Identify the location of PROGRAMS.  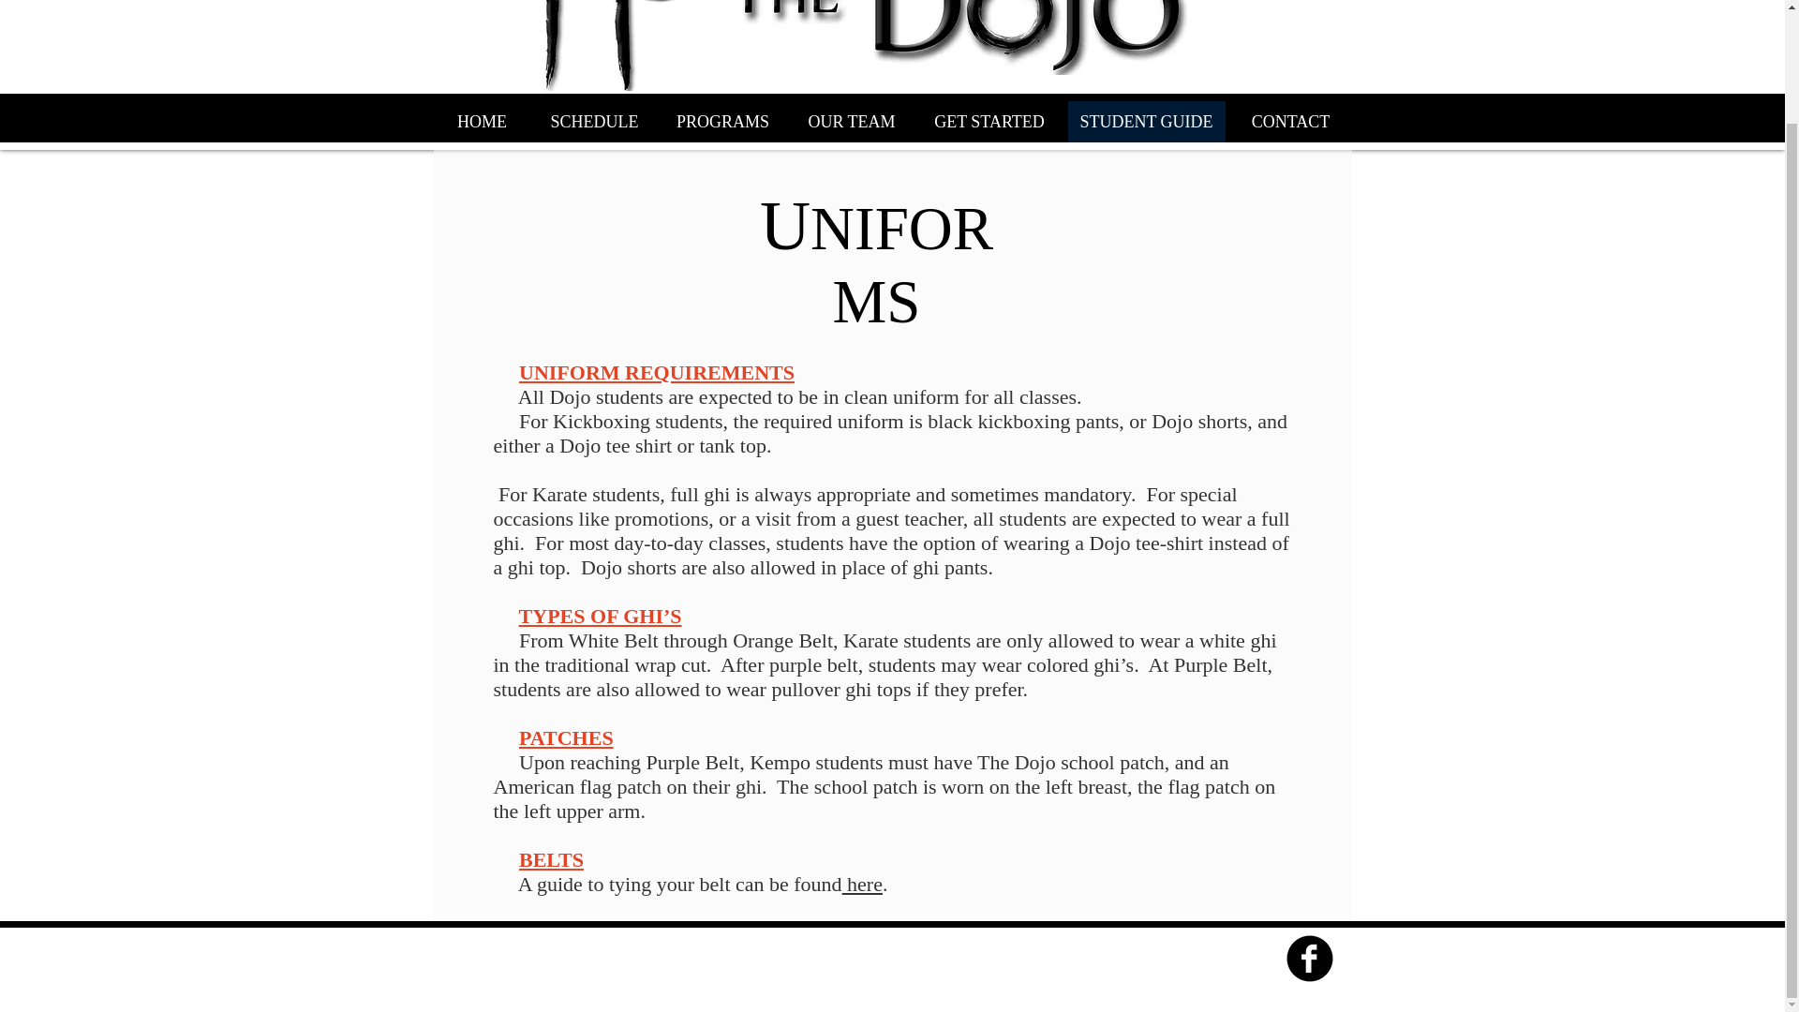
(723, 122).